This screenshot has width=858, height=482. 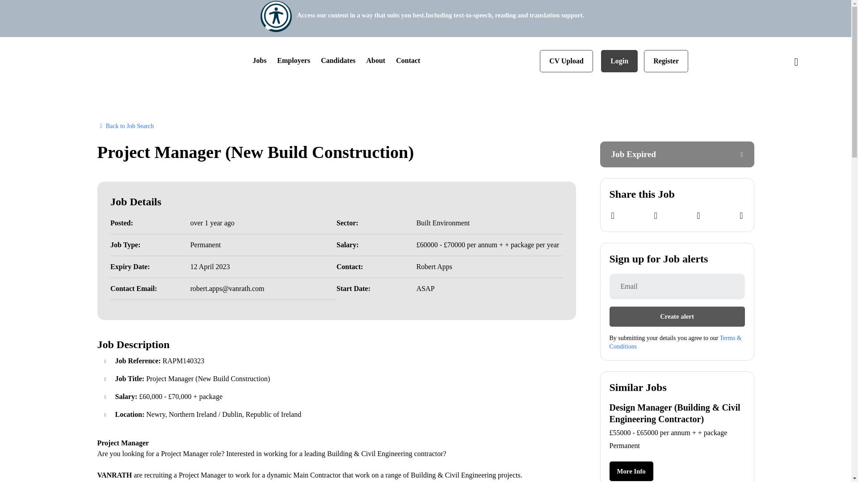 I want to click on Email, so click(x=741, y=215).